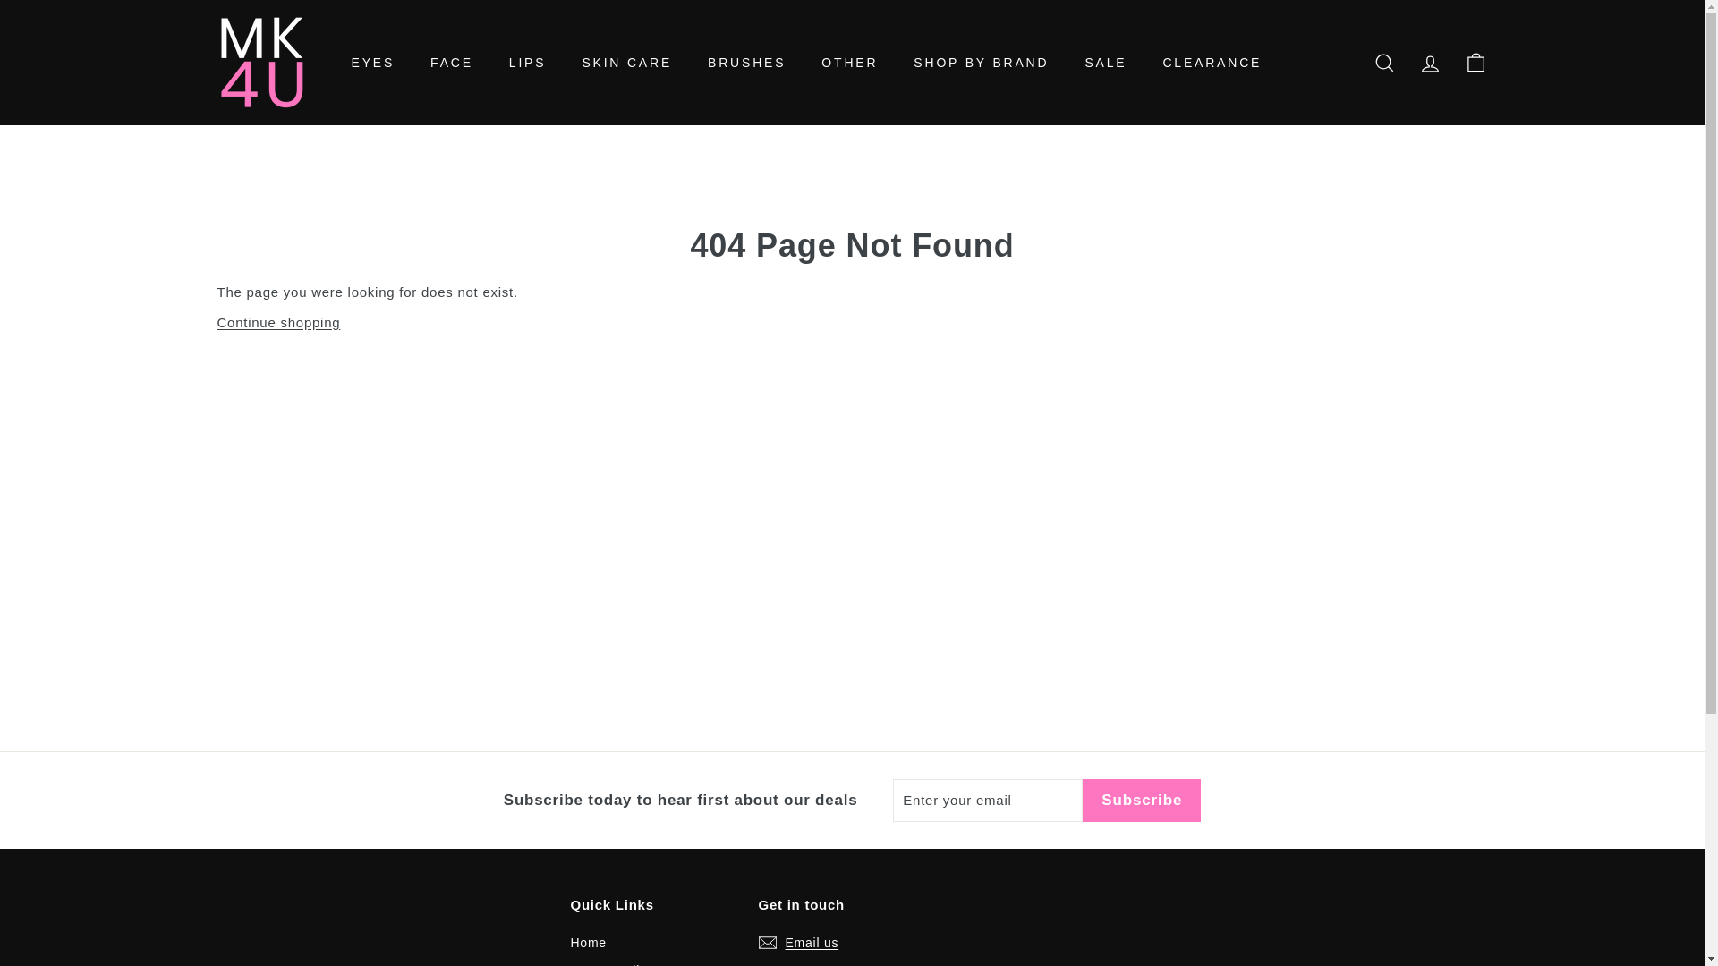  What do you see at coordinates (372, 63) in the screenshot?
I see `EYES` at bounding box center [372, 63].